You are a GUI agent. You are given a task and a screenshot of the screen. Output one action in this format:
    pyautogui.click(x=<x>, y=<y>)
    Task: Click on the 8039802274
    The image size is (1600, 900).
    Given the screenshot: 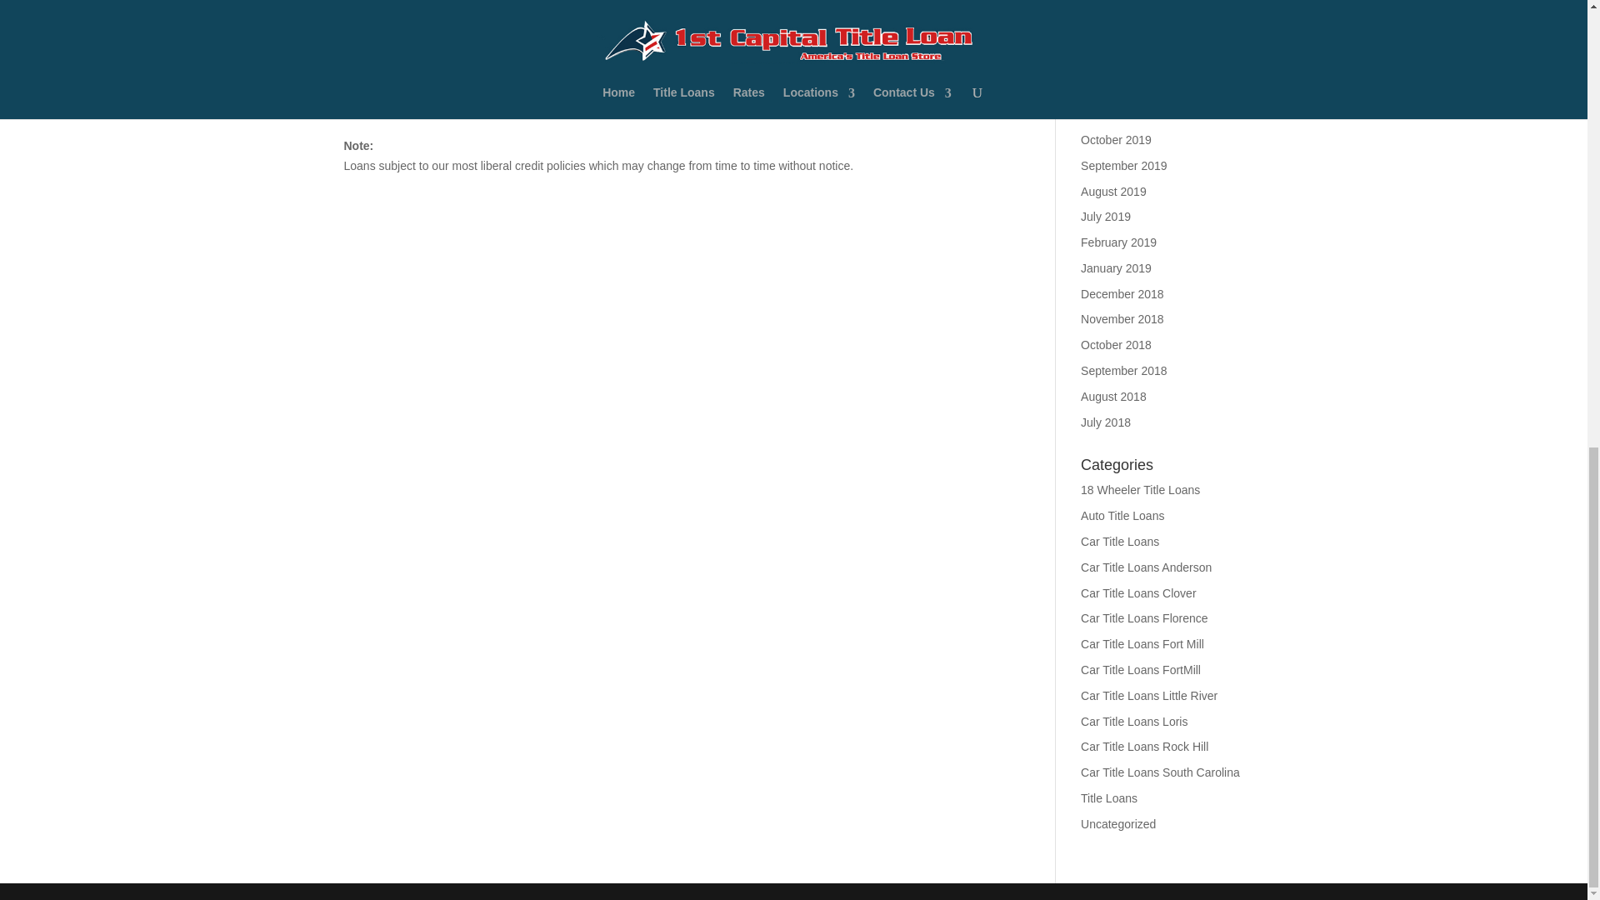 What is the action you would take?
    pyautogui.click(x=417, y=82)
    